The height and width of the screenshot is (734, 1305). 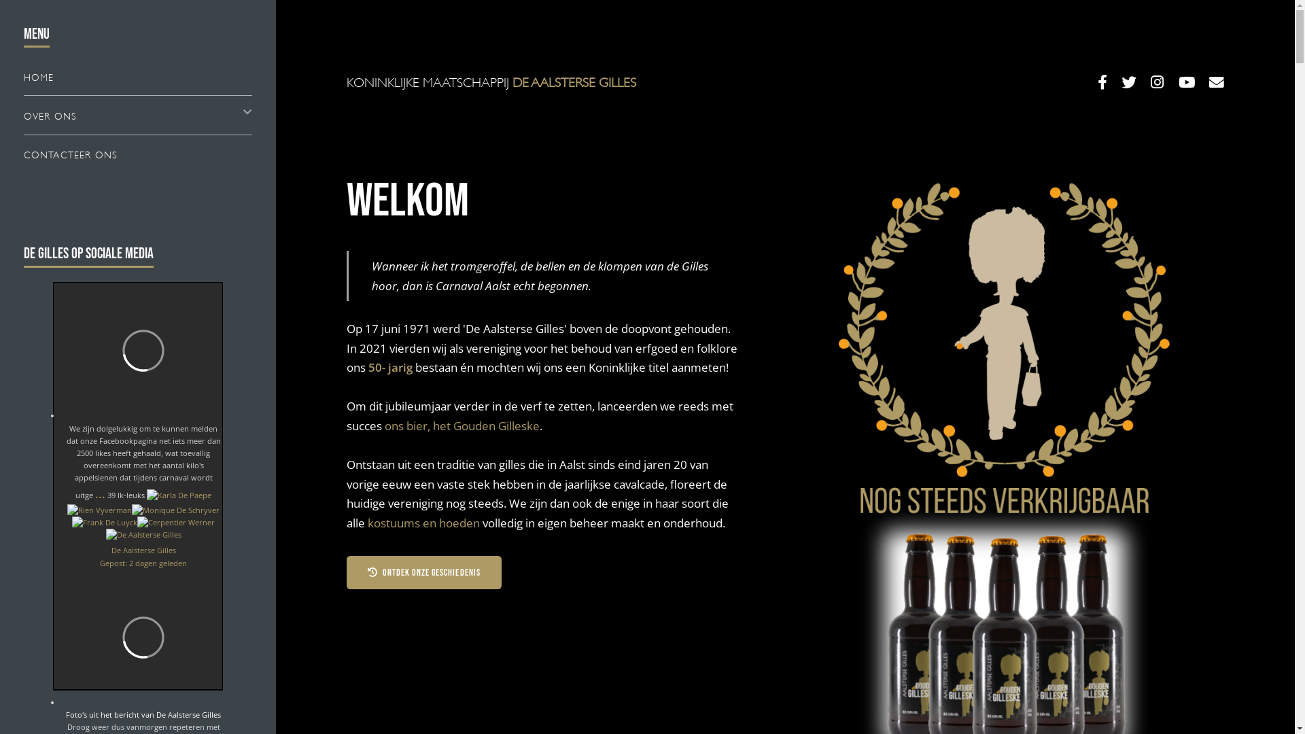 I want to click on Cerpentier Werner, so click(x=176, y=523).